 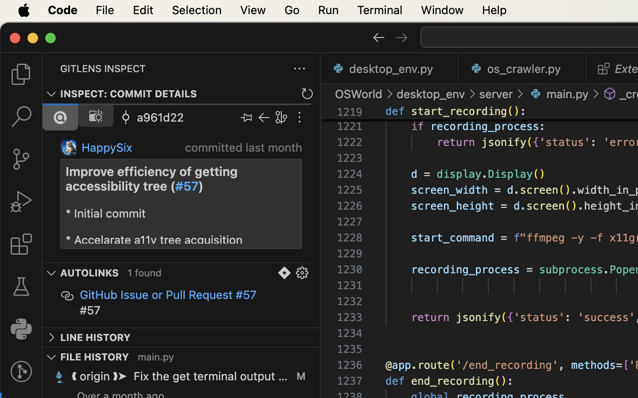 I want to click on , so click(x=67, y=296).